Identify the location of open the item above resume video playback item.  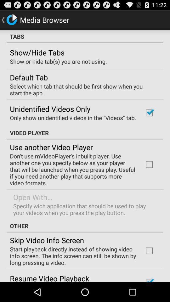
(73, 256).